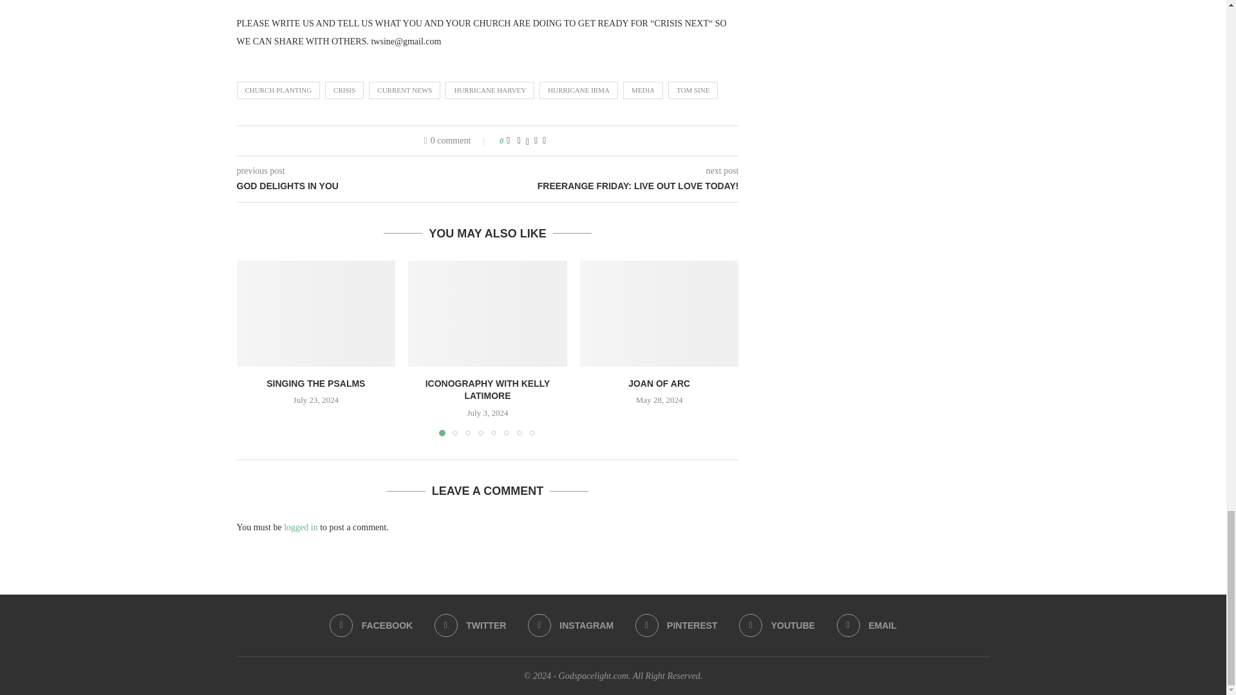  What do you see at coordinates (487, 313) in the screenshot?
I see `Iconography with Kelly Latimore` at bounding box center [487, 313].